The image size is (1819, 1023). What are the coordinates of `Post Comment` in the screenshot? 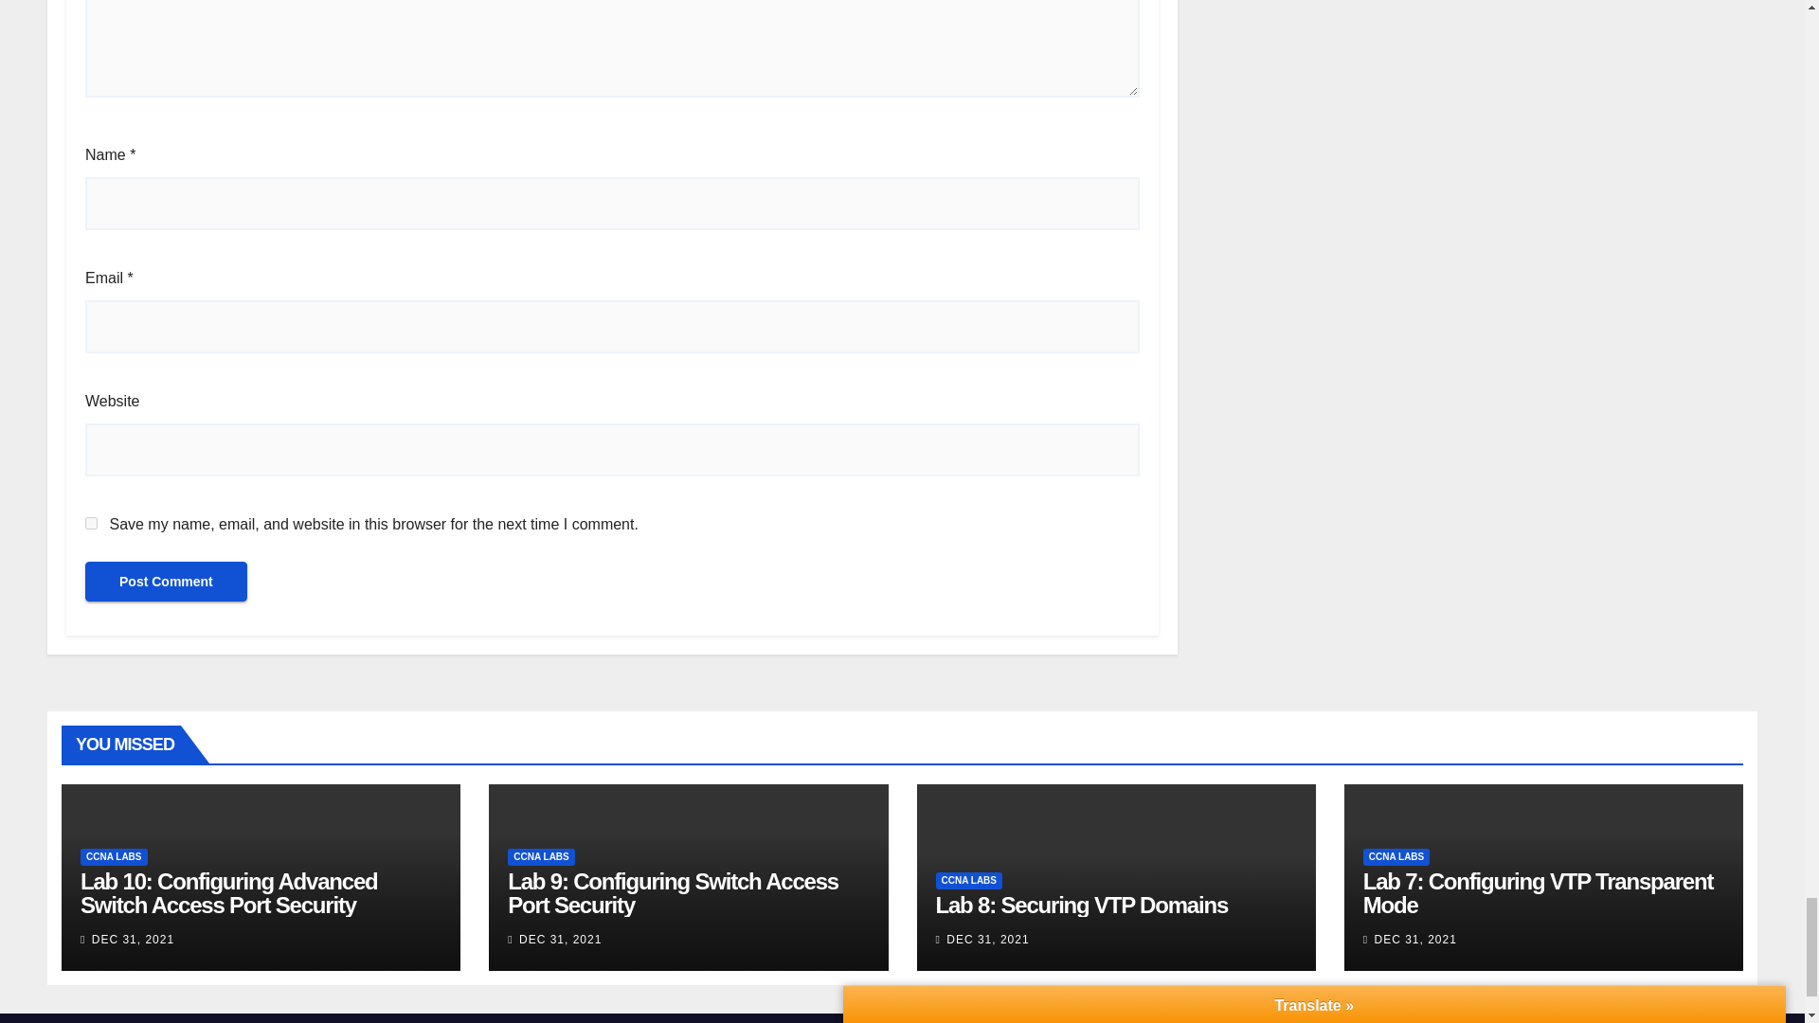 It's located at (167, 582).